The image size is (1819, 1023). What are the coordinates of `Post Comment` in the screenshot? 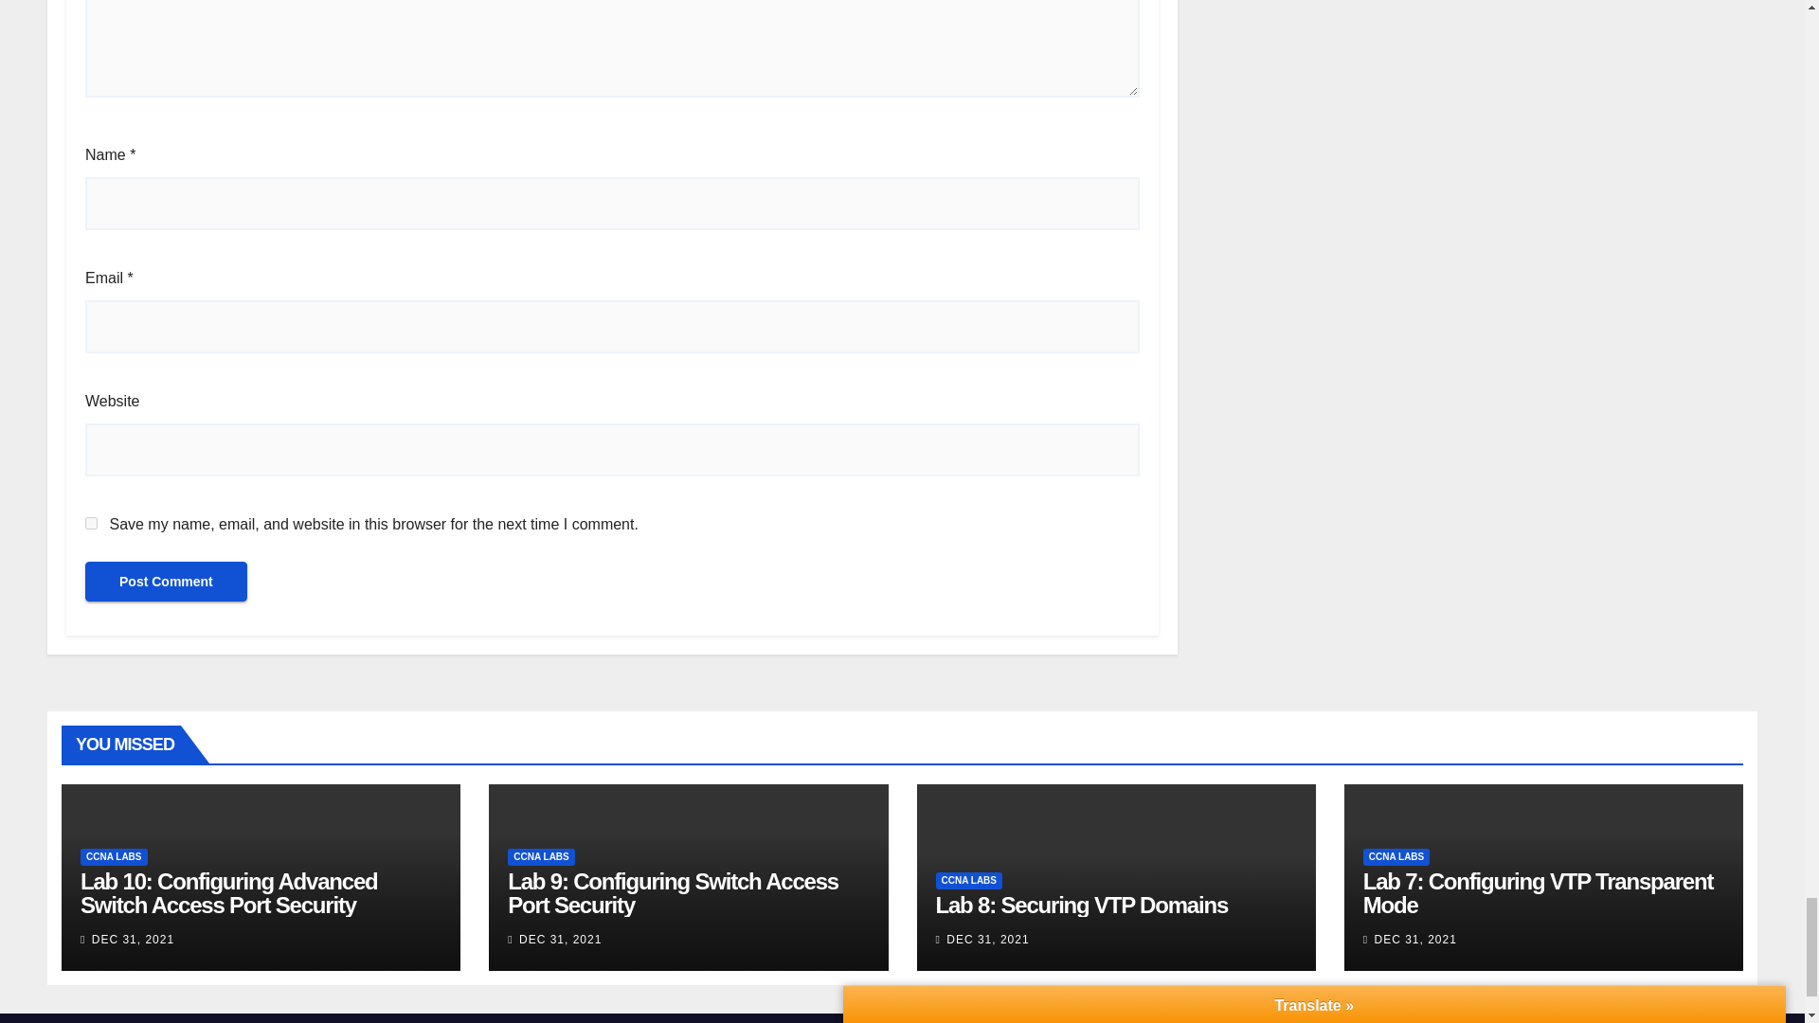 It's located at (167, 582).